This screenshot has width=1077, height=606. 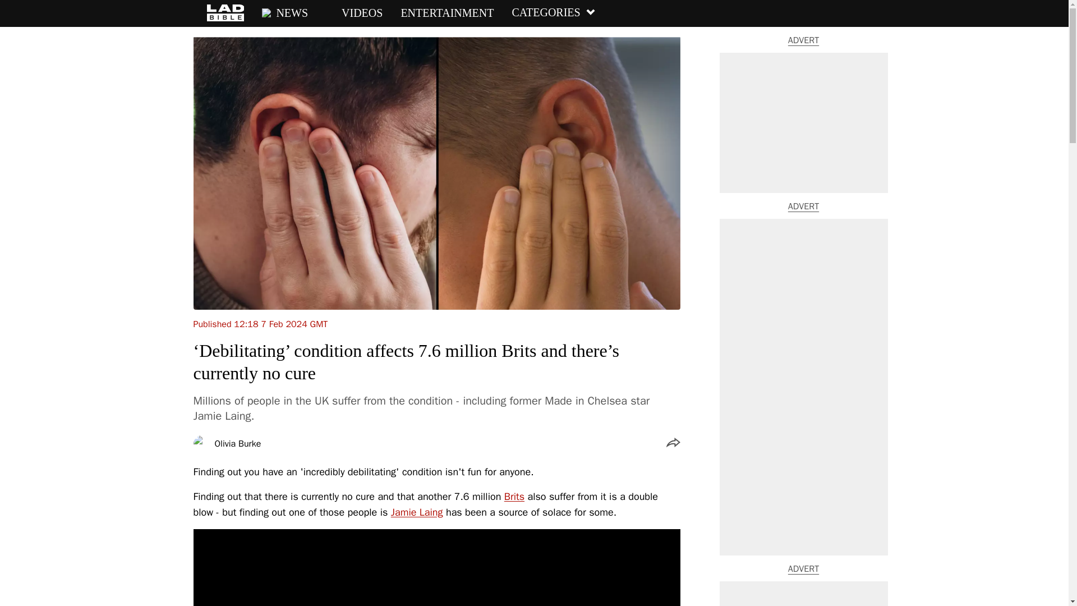 What do you see at coordinates (447, 13) in the screenshot?
I see `ENTERTAINMENT` at bounding box center [447, 13].